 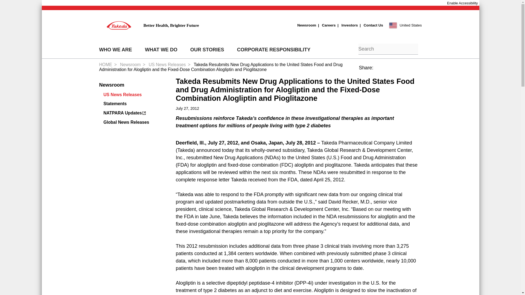 What do you see at coordinates (391, 70) in the screenshot?
I see `linkedin` at bounding box center [391, 70].